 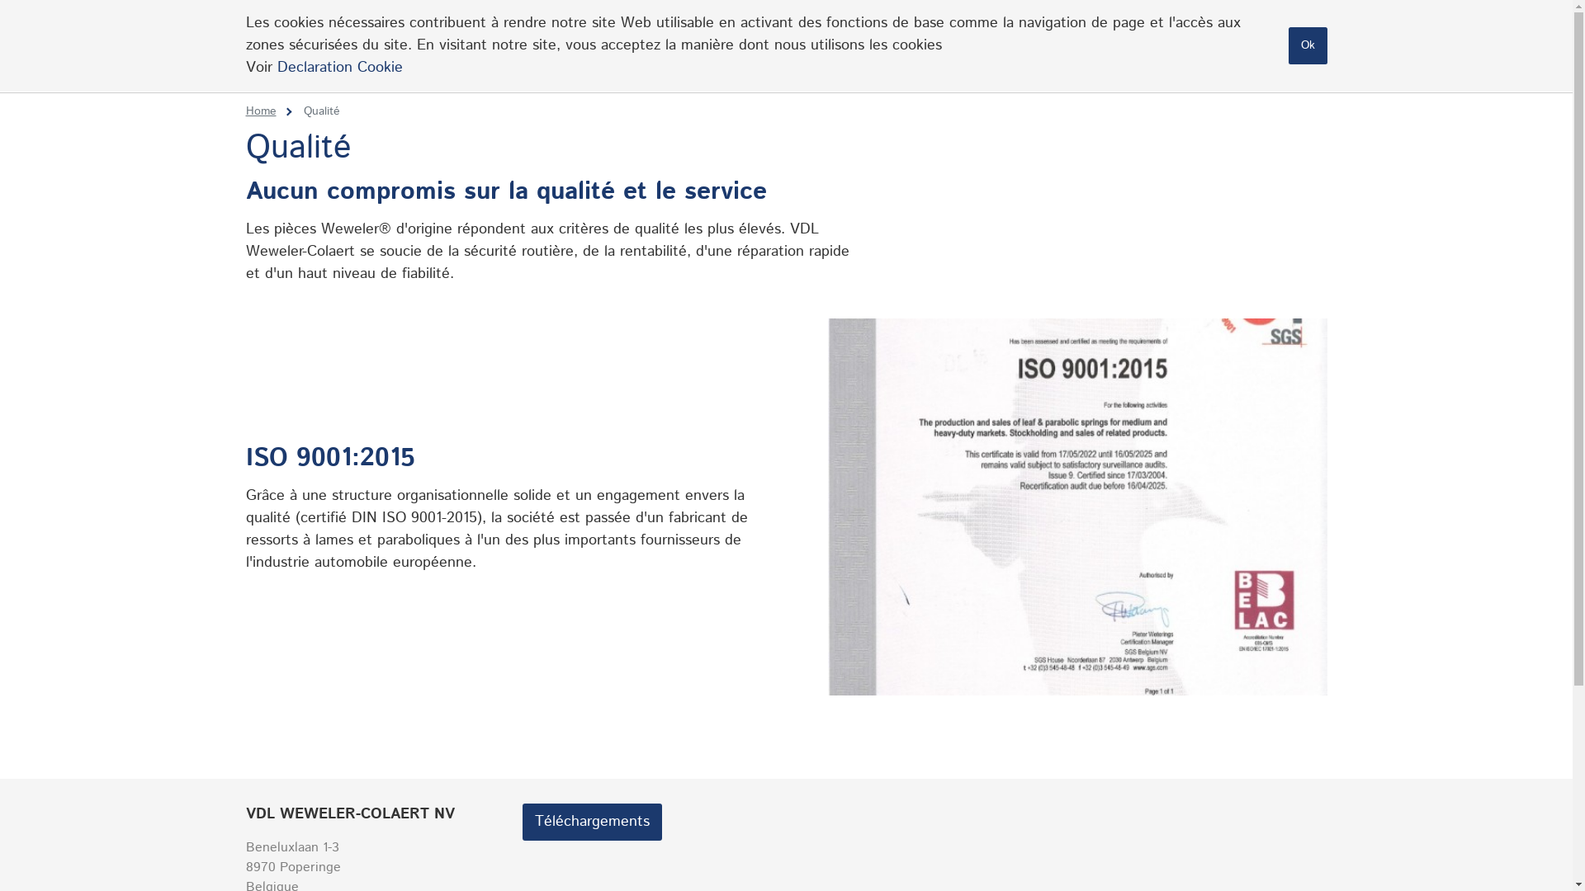 What do you see at coordinates (1319, 24) in the screenshot?
I see `Recherche` at bounding box center [1319, 24].